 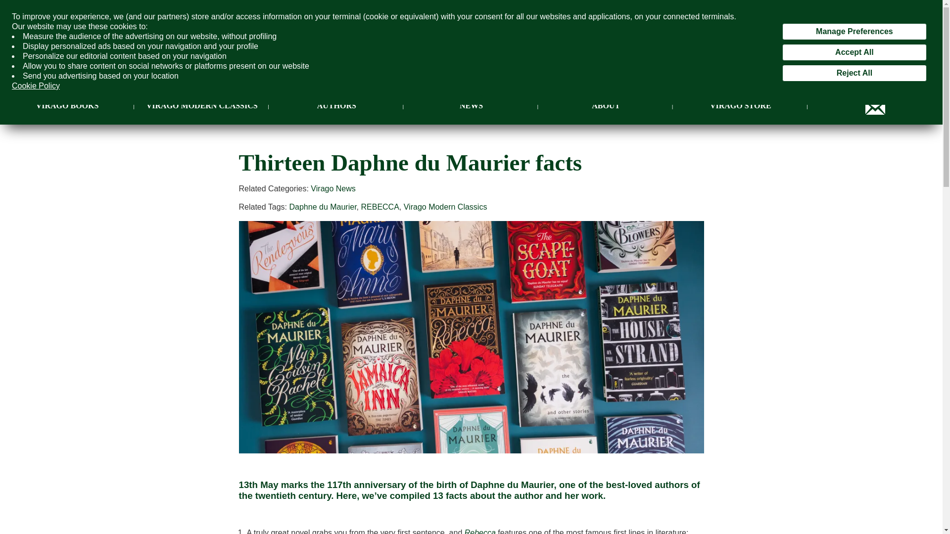 What do you see at coordinates (380, 207) in the screenshot?
I see `REBECCA` at bounding box center [380, 207].